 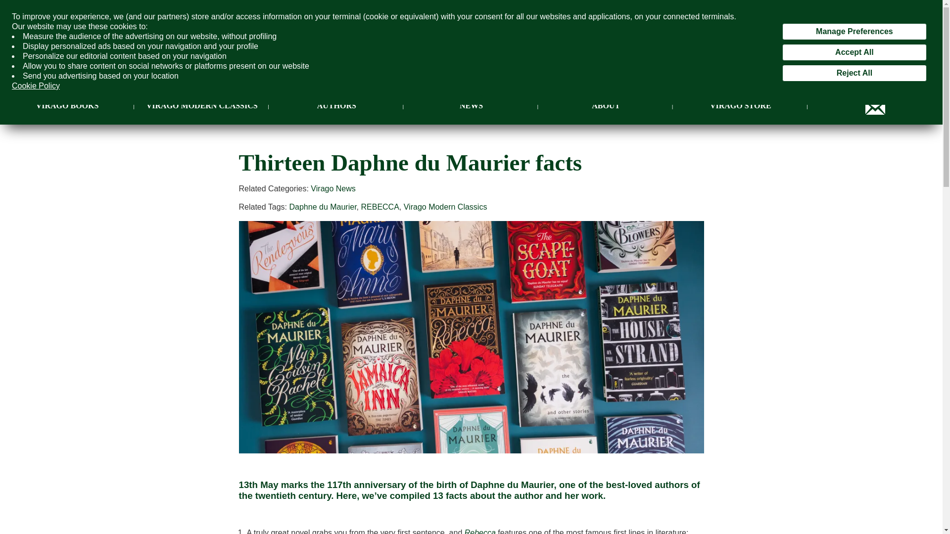 What do you see at coordinates (380, 207) in the screenshot?
I see `REBECCA` at bounding box center [380, 207].